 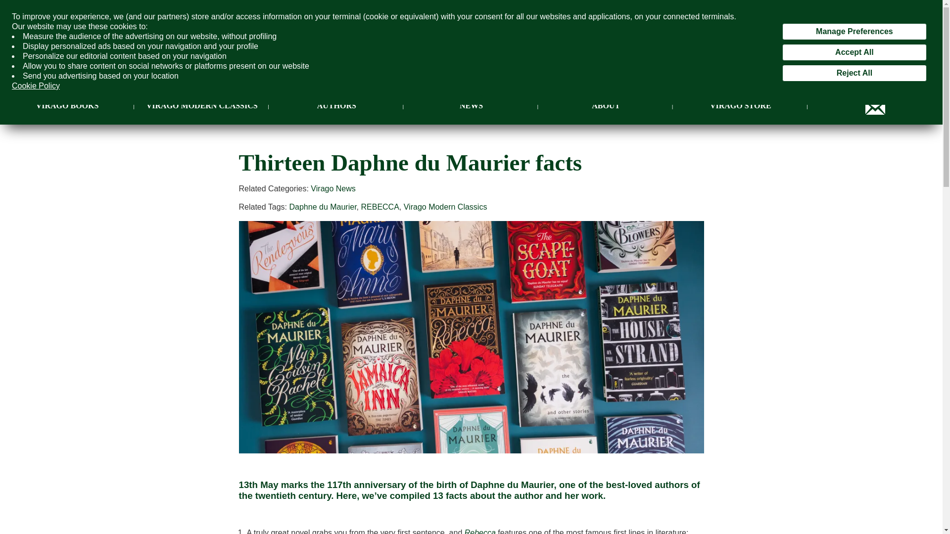 What do you see at coordinates (380, 207) in the screenshot?
I see `REBECCA` at bounding box center [380, 207].